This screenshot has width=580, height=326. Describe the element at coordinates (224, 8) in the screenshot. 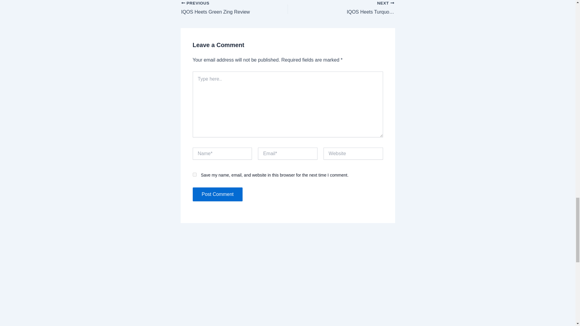

I see `IQOS Heets Green Zing Review` at that location.